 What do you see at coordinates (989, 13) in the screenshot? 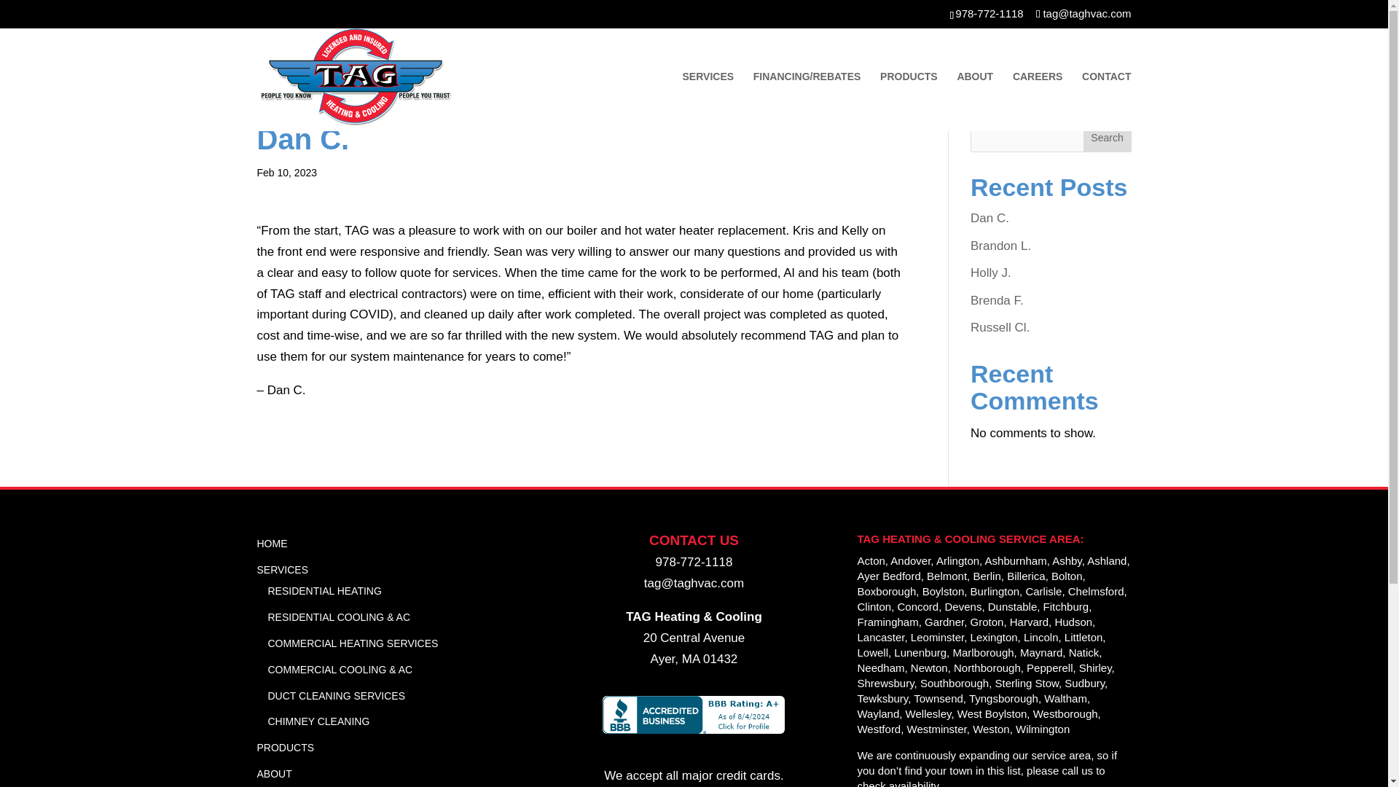
I see `978-772-1118` at bounding box center [989, 13].